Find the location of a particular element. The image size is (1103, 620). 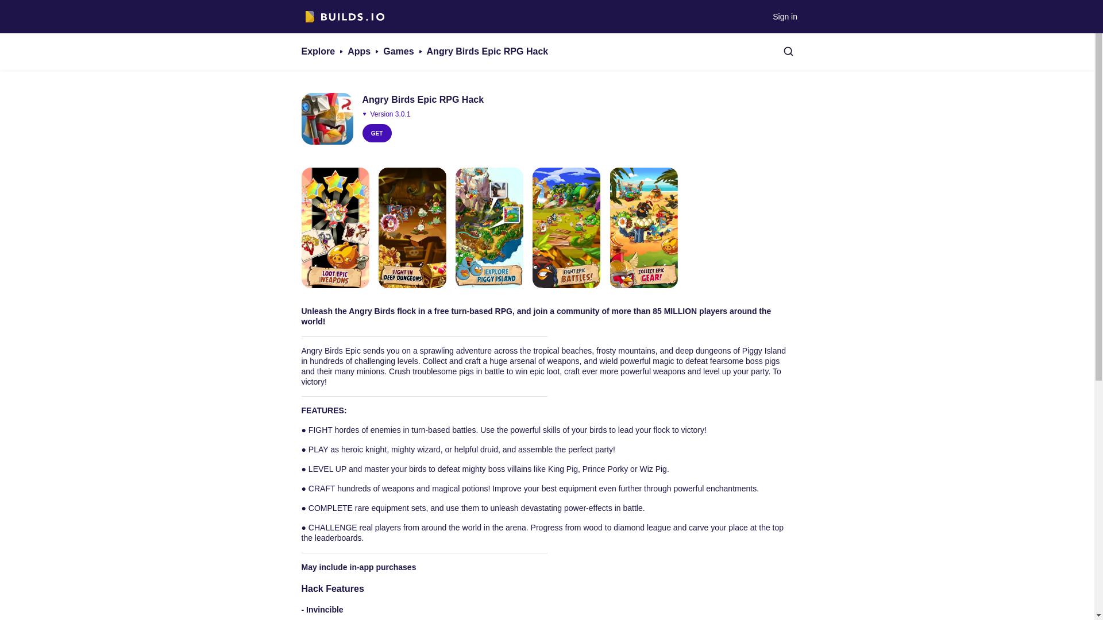

Games is located at coordinates (398, 51).